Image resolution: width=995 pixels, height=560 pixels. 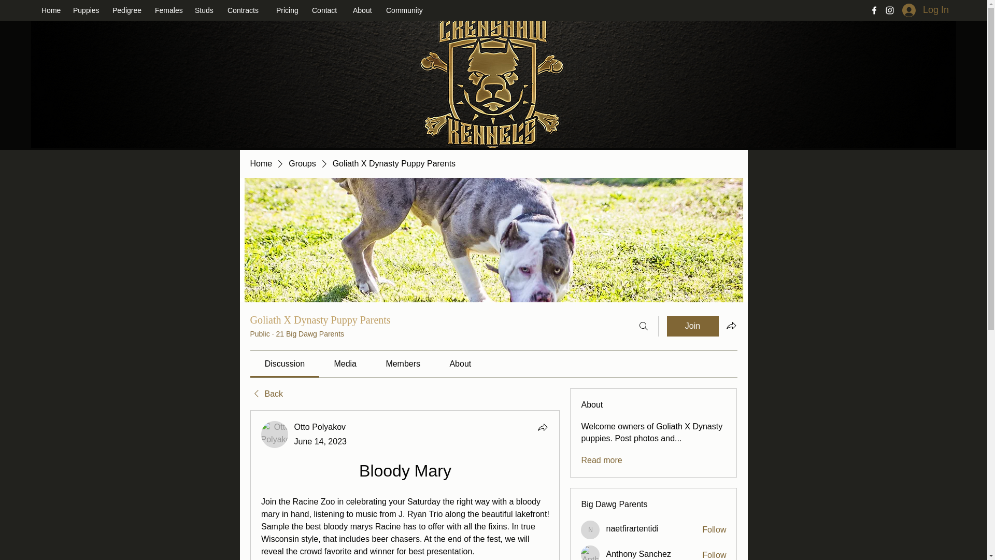 What do you see at coordinates (266, 394) in the screenshot?
I see `Back` at bounding box center [266, 394].